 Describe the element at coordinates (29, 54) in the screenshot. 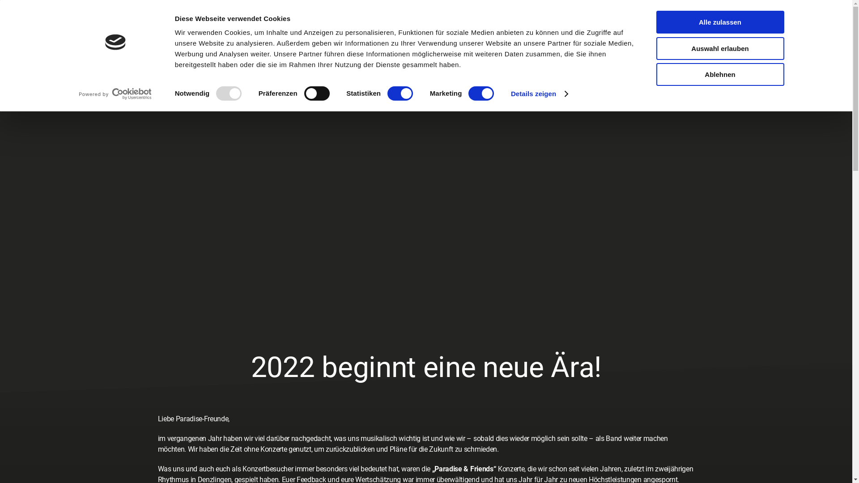

I see `IG` at that location.